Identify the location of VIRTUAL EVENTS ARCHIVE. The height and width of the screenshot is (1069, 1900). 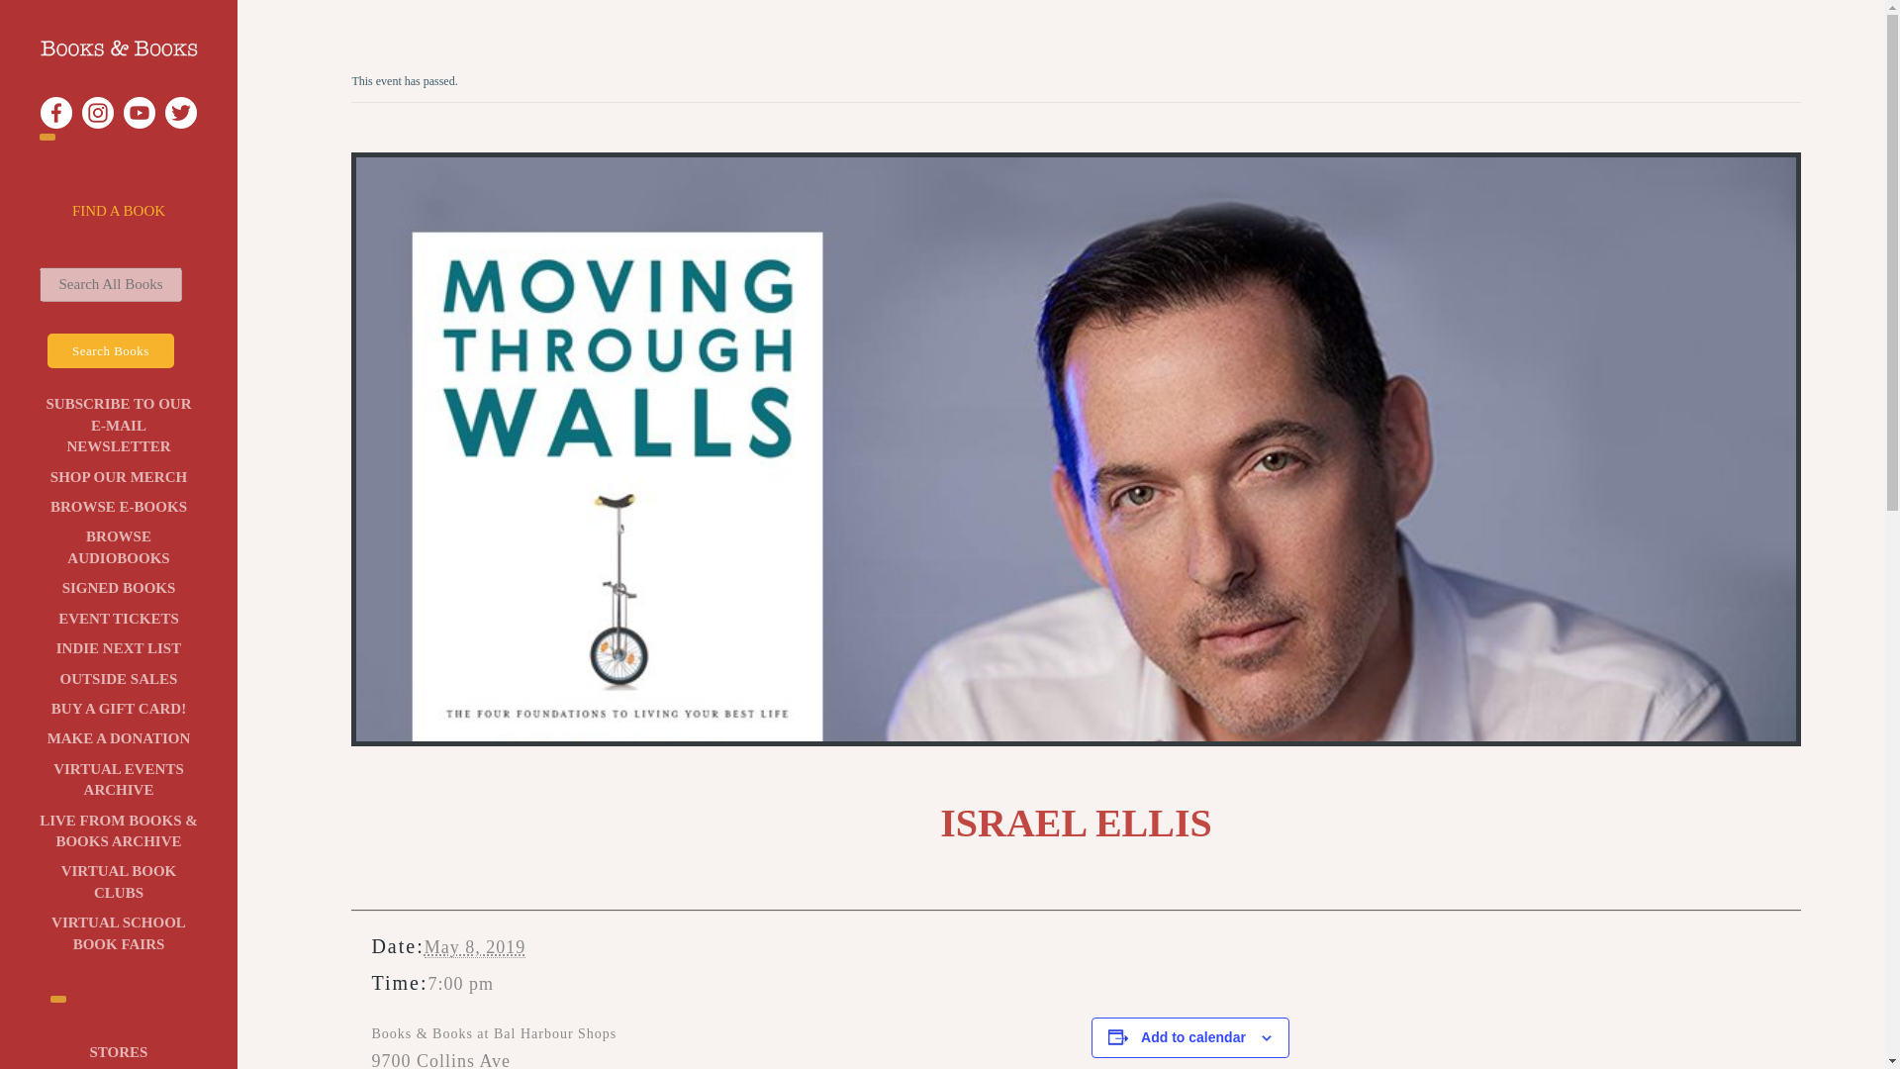
(119, 780).